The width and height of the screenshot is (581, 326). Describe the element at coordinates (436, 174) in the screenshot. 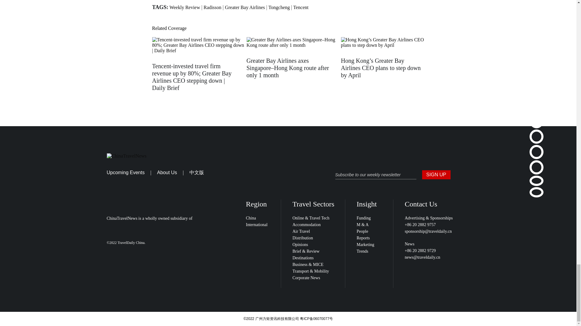

I see `SIGN UP` at that location.